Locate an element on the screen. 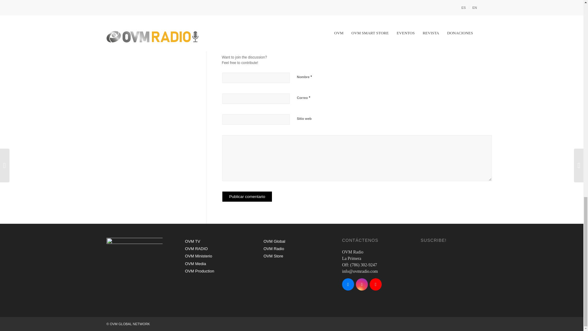 The height and width of the screenshot is (331, 588). Youtube is located at coordinates (375, 284).